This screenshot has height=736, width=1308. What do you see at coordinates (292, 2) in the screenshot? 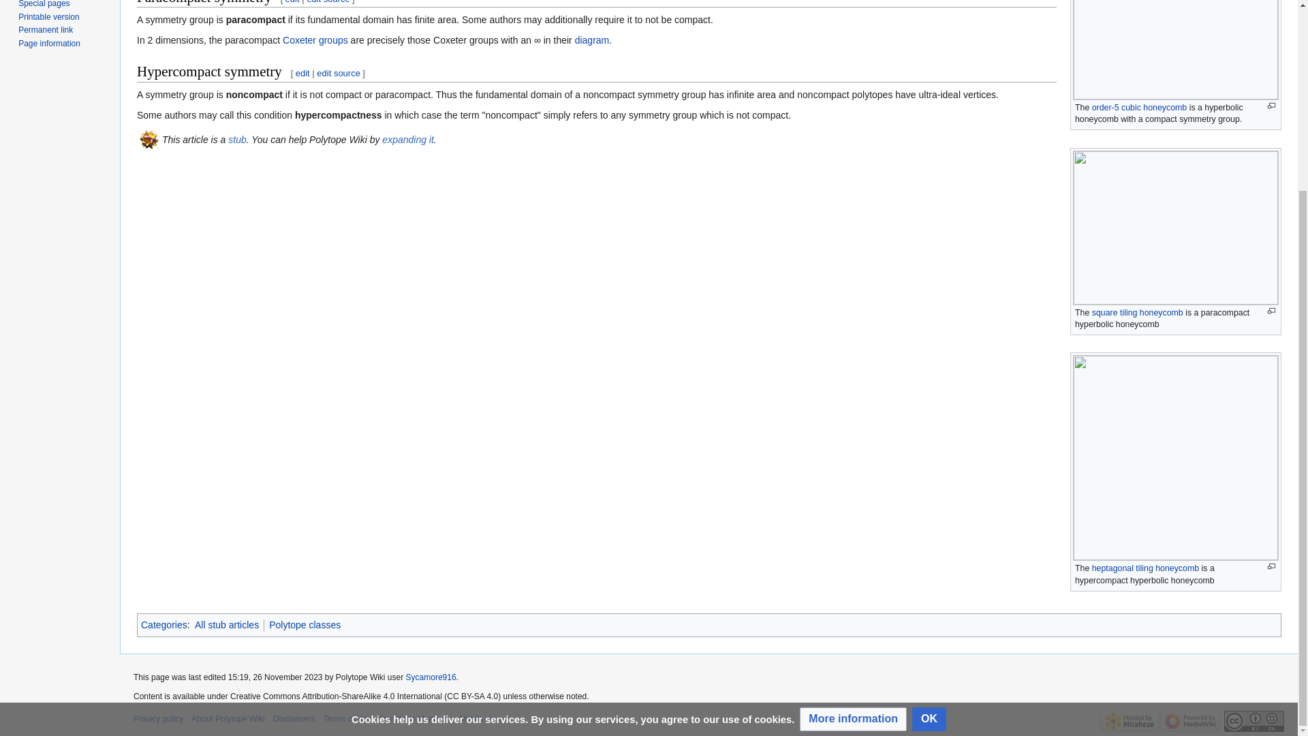
I see `edit` at bounding box center [292, 2].